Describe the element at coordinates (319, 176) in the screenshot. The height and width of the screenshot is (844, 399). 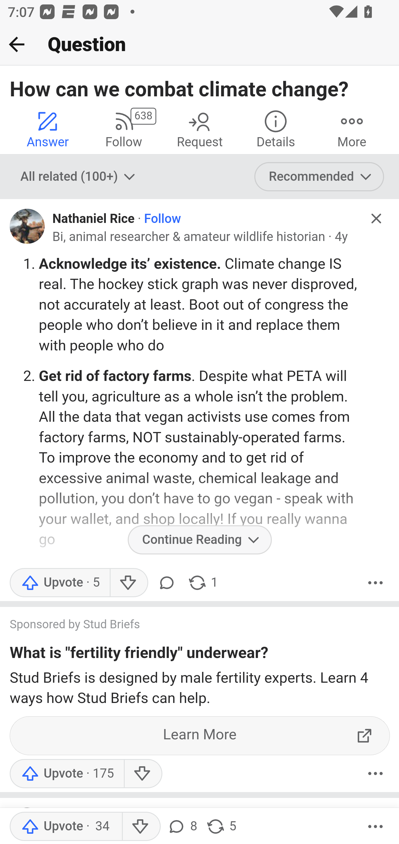
I see `Recommended` at that location.